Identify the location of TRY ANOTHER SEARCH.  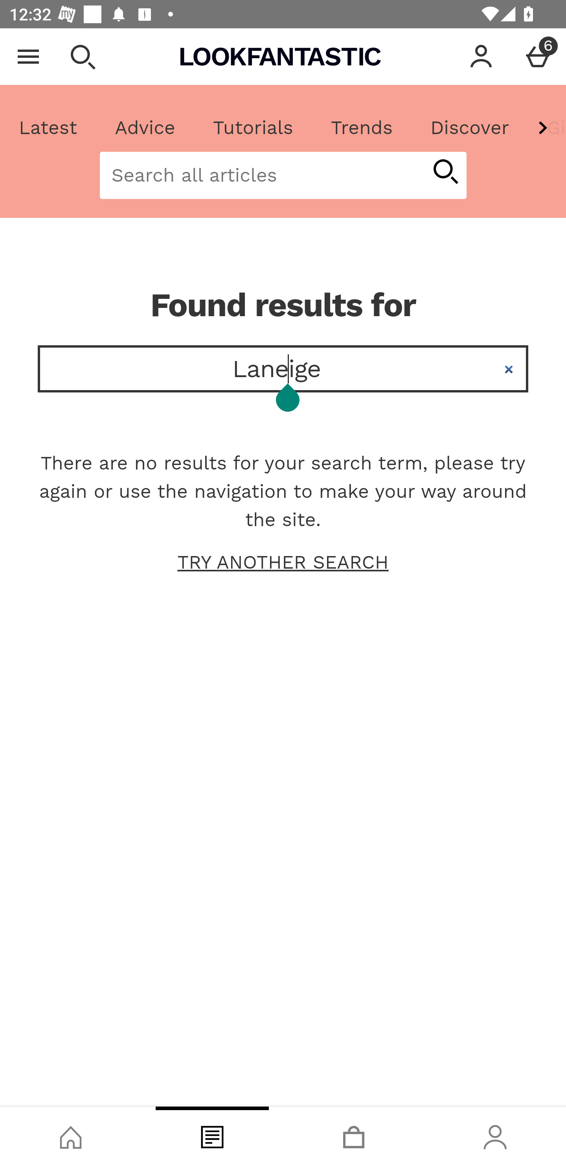
(283, 562).